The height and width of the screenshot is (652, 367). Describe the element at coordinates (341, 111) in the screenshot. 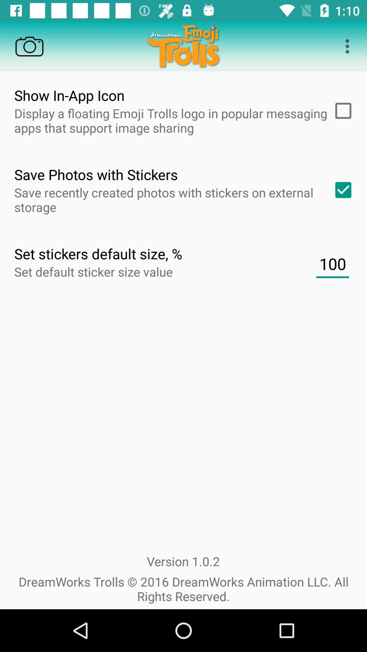

I see `launch item to the right of display a floating item` at that location.